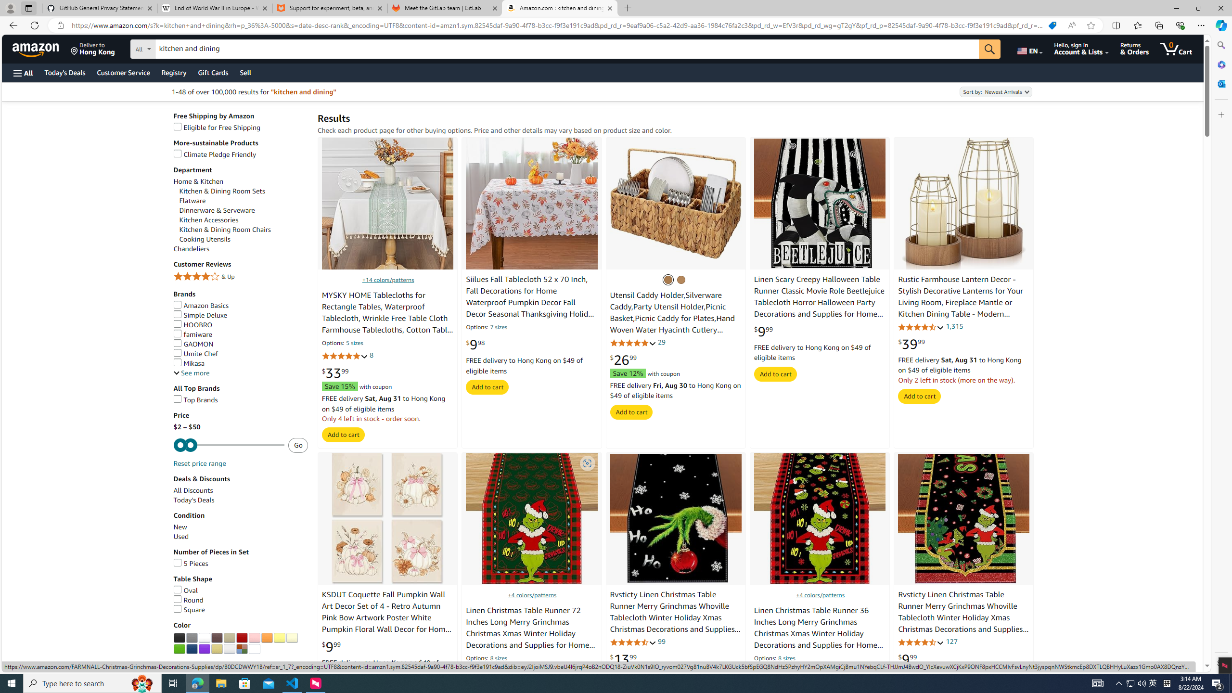  What do you see at coordinates (192, 201) in the screenshot?
I see `Flatware` at bounding box center [192, 201].